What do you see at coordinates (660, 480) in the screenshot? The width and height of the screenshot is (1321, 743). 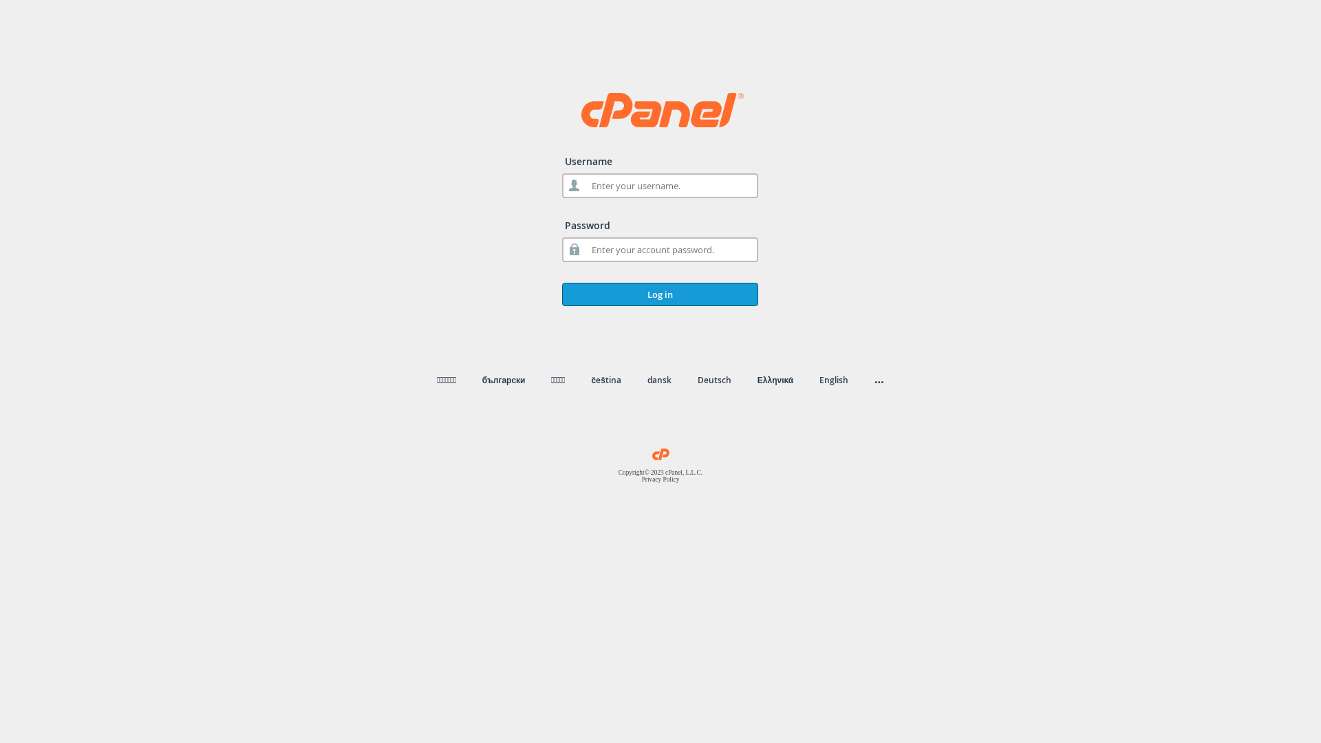 I see `Privacy Policy` at bounding box center [660, 480].